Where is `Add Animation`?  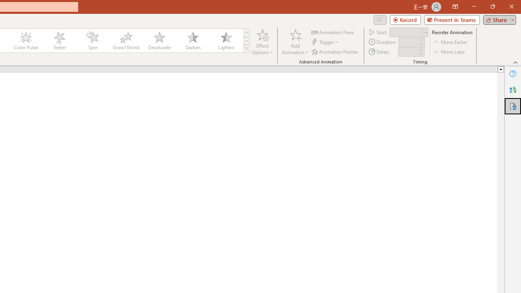
Add Animation is located at coordinates (295, 42).